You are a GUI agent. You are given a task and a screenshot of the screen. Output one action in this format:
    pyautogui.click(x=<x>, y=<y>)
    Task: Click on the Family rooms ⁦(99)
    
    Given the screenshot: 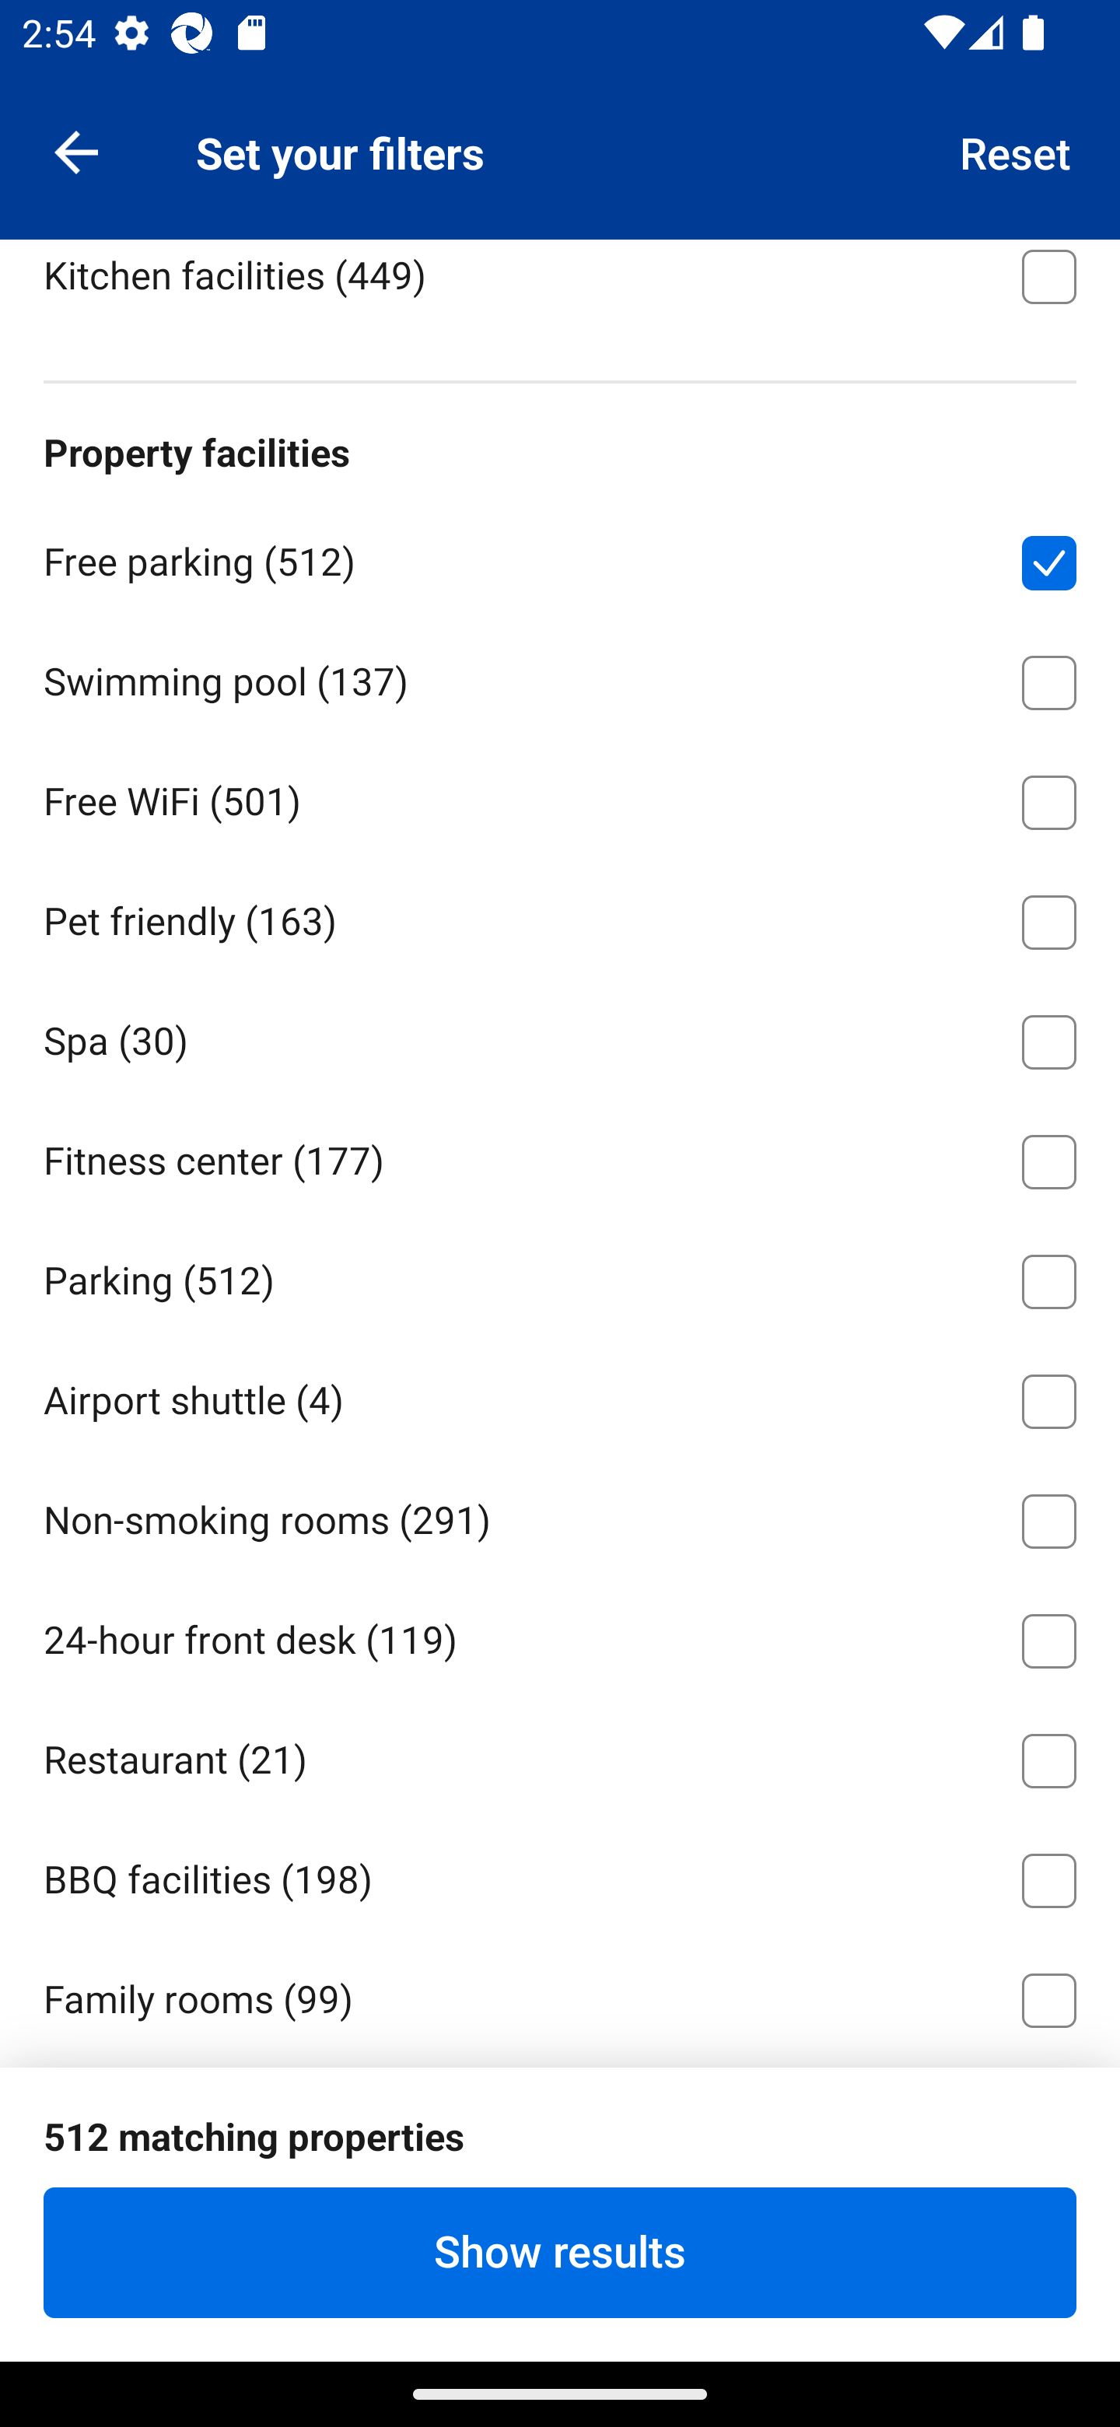 What is the action you would take?
    pyautogui.click(x=560, y=1994)
    